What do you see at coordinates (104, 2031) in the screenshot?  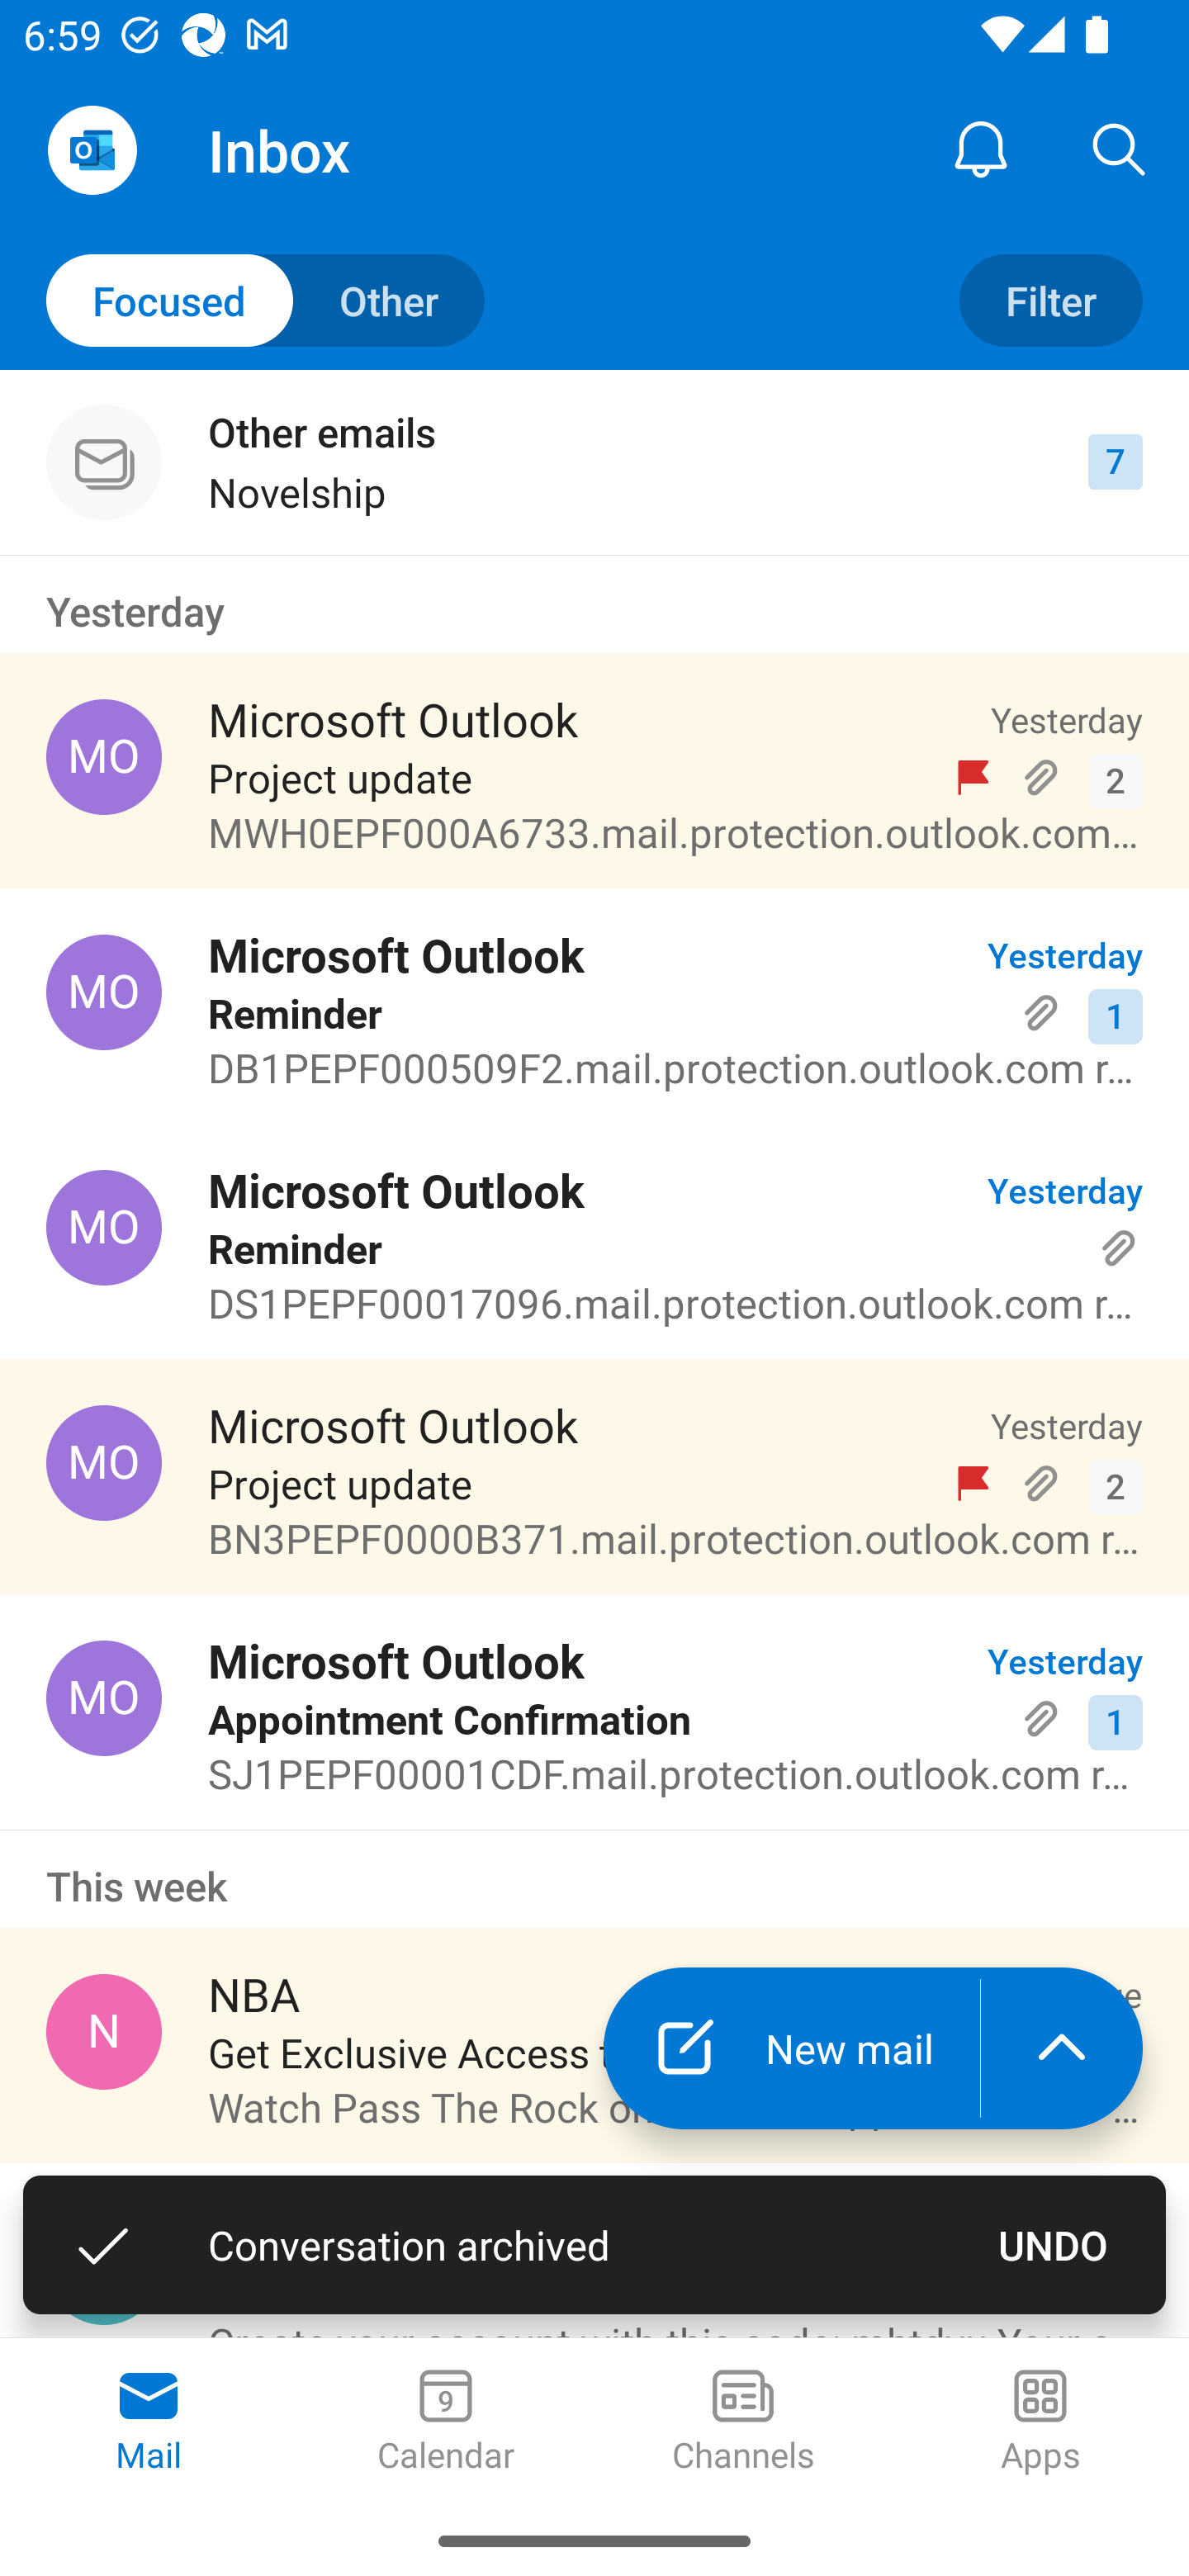 I see `NBA, NBA@email.nba.com` at bounding box center [104, 2031].